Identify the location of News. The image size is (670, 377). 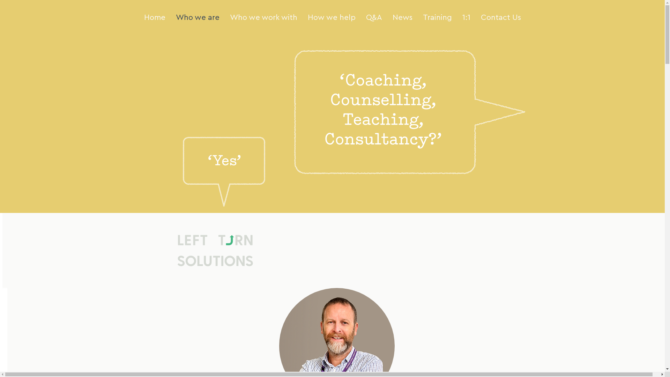
(403, 17).